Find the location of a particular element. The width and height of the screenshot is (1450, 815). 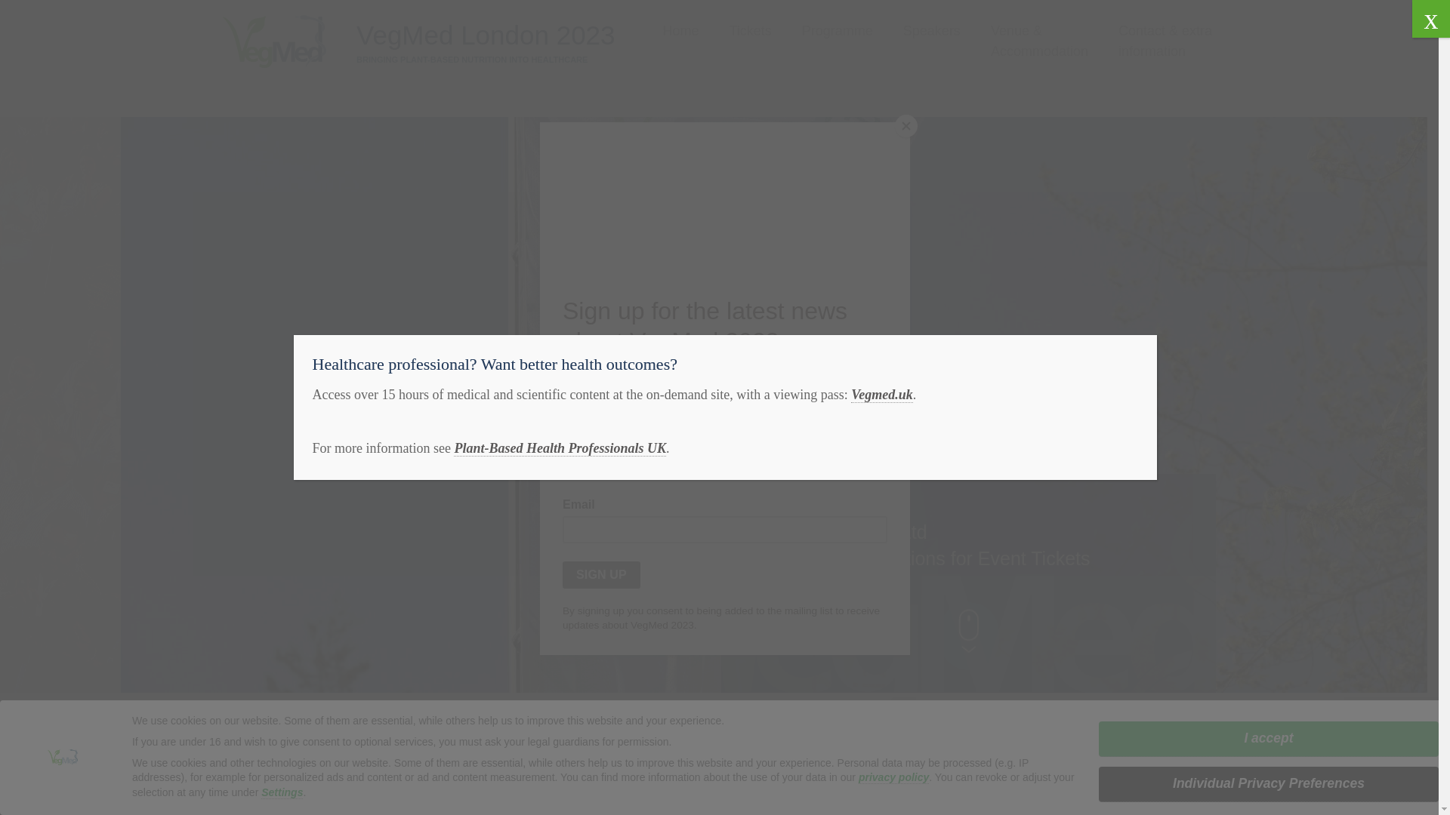

Vegmed.uk is located at coordinates (882, 395).